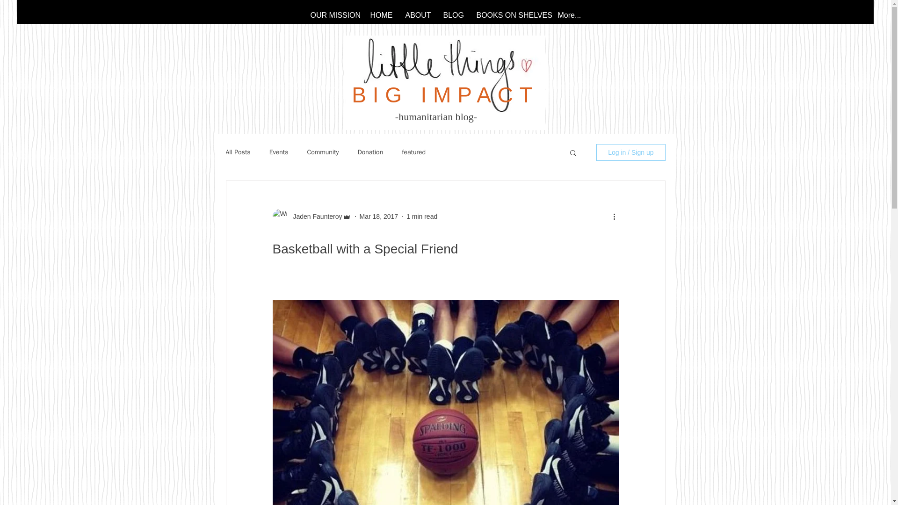 This screenshot has height=505, width=898. What do you see at coordinates (314, 216) in the screenshot?
I see `Jaden Faunteroy` at bounding box center [314, 216].